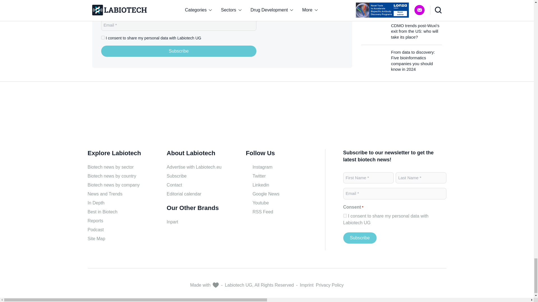  What do you see at coordinates (345, 215) in the screenshot?
I see `1` at bounding box center [345, 215].